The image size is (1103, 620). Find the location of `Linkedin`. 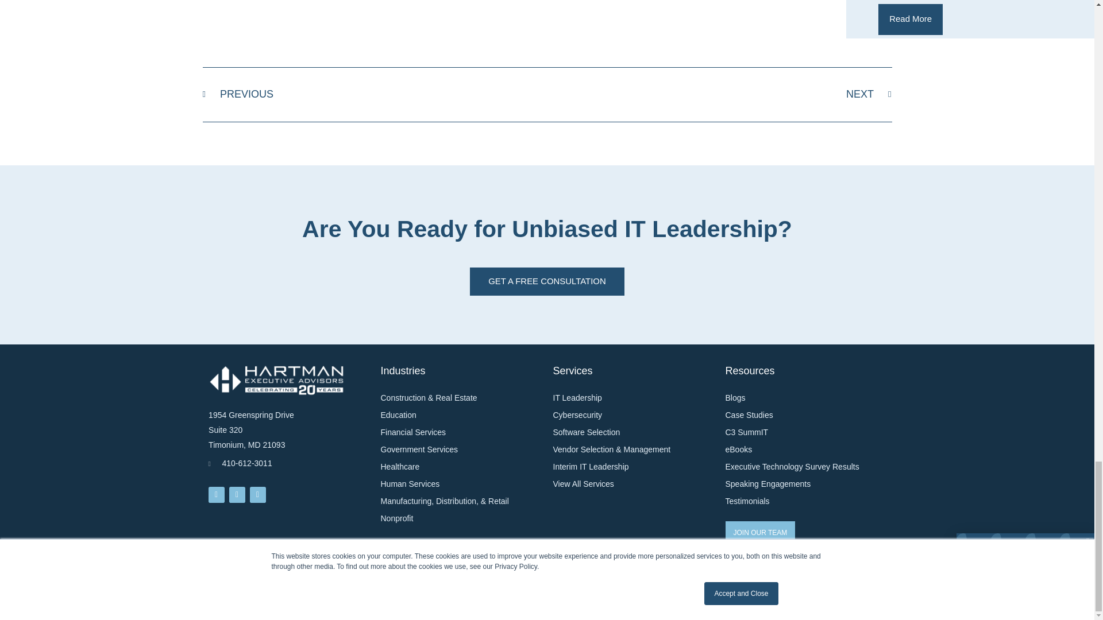

Linkedin is located at coordinates (257, 494).